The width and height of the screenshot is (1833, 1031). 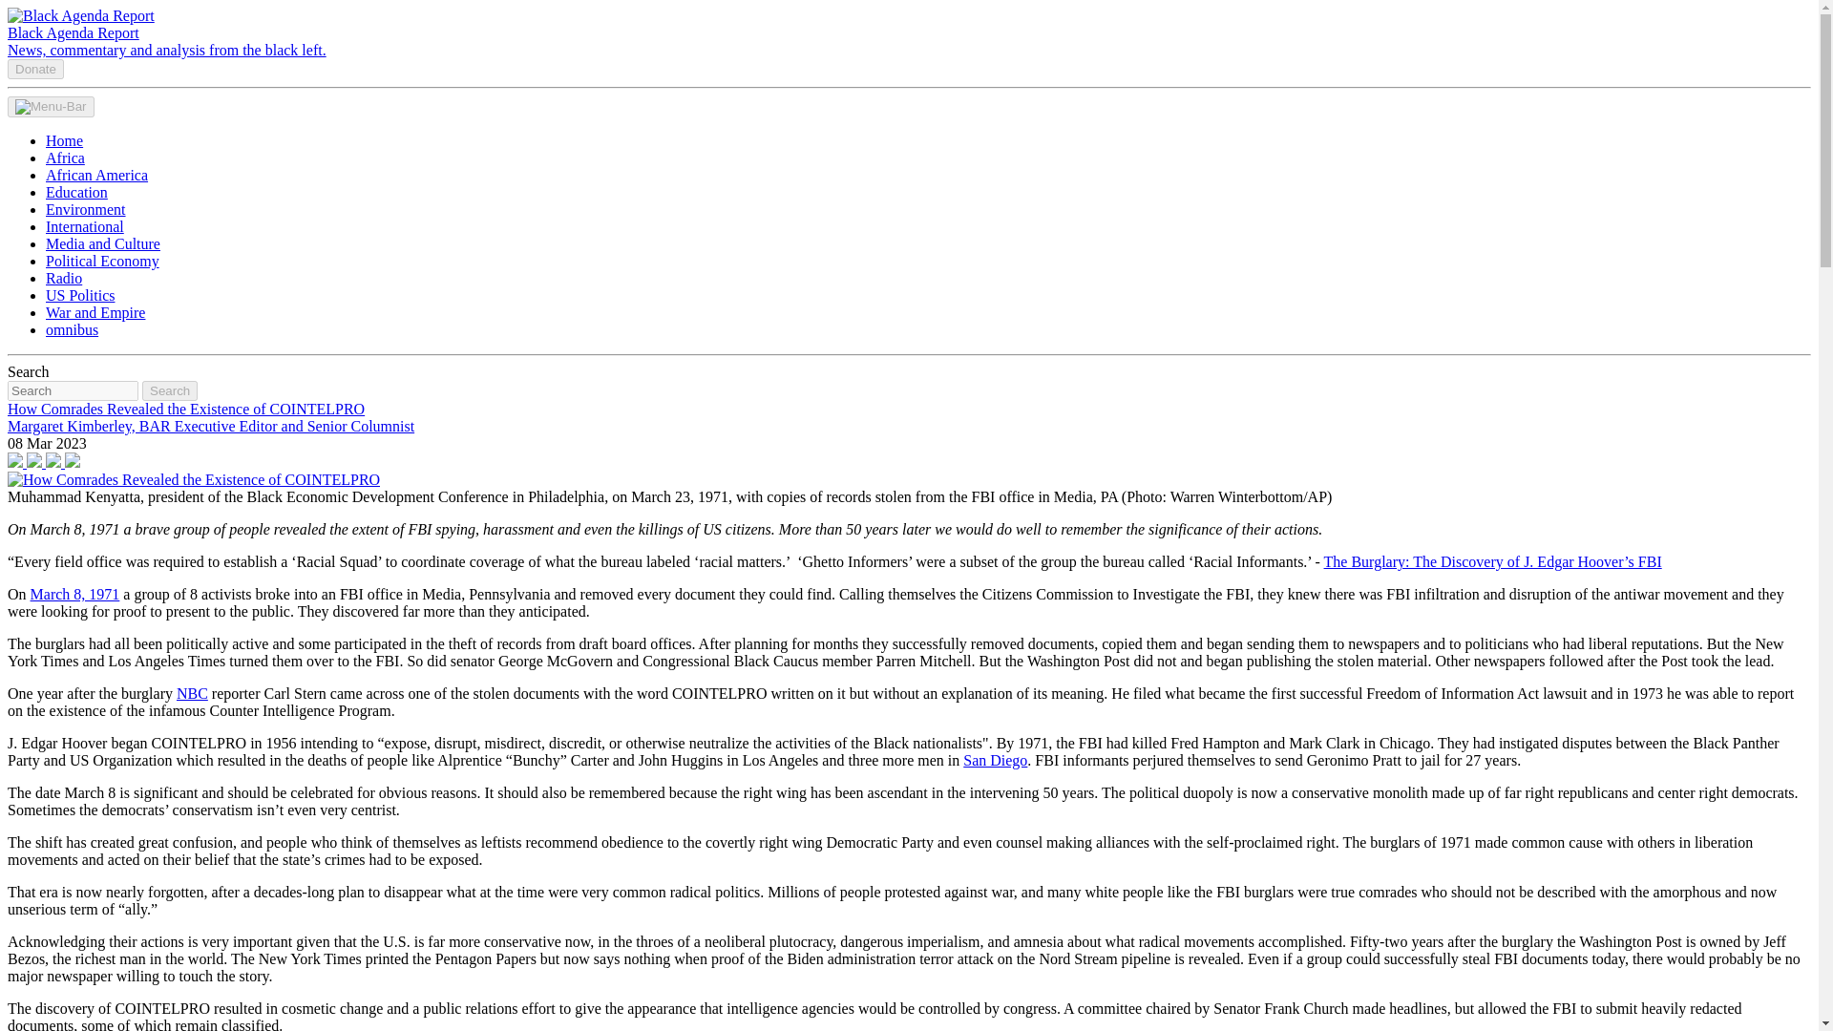 I want to click on Search, so click(x=170, y=390).